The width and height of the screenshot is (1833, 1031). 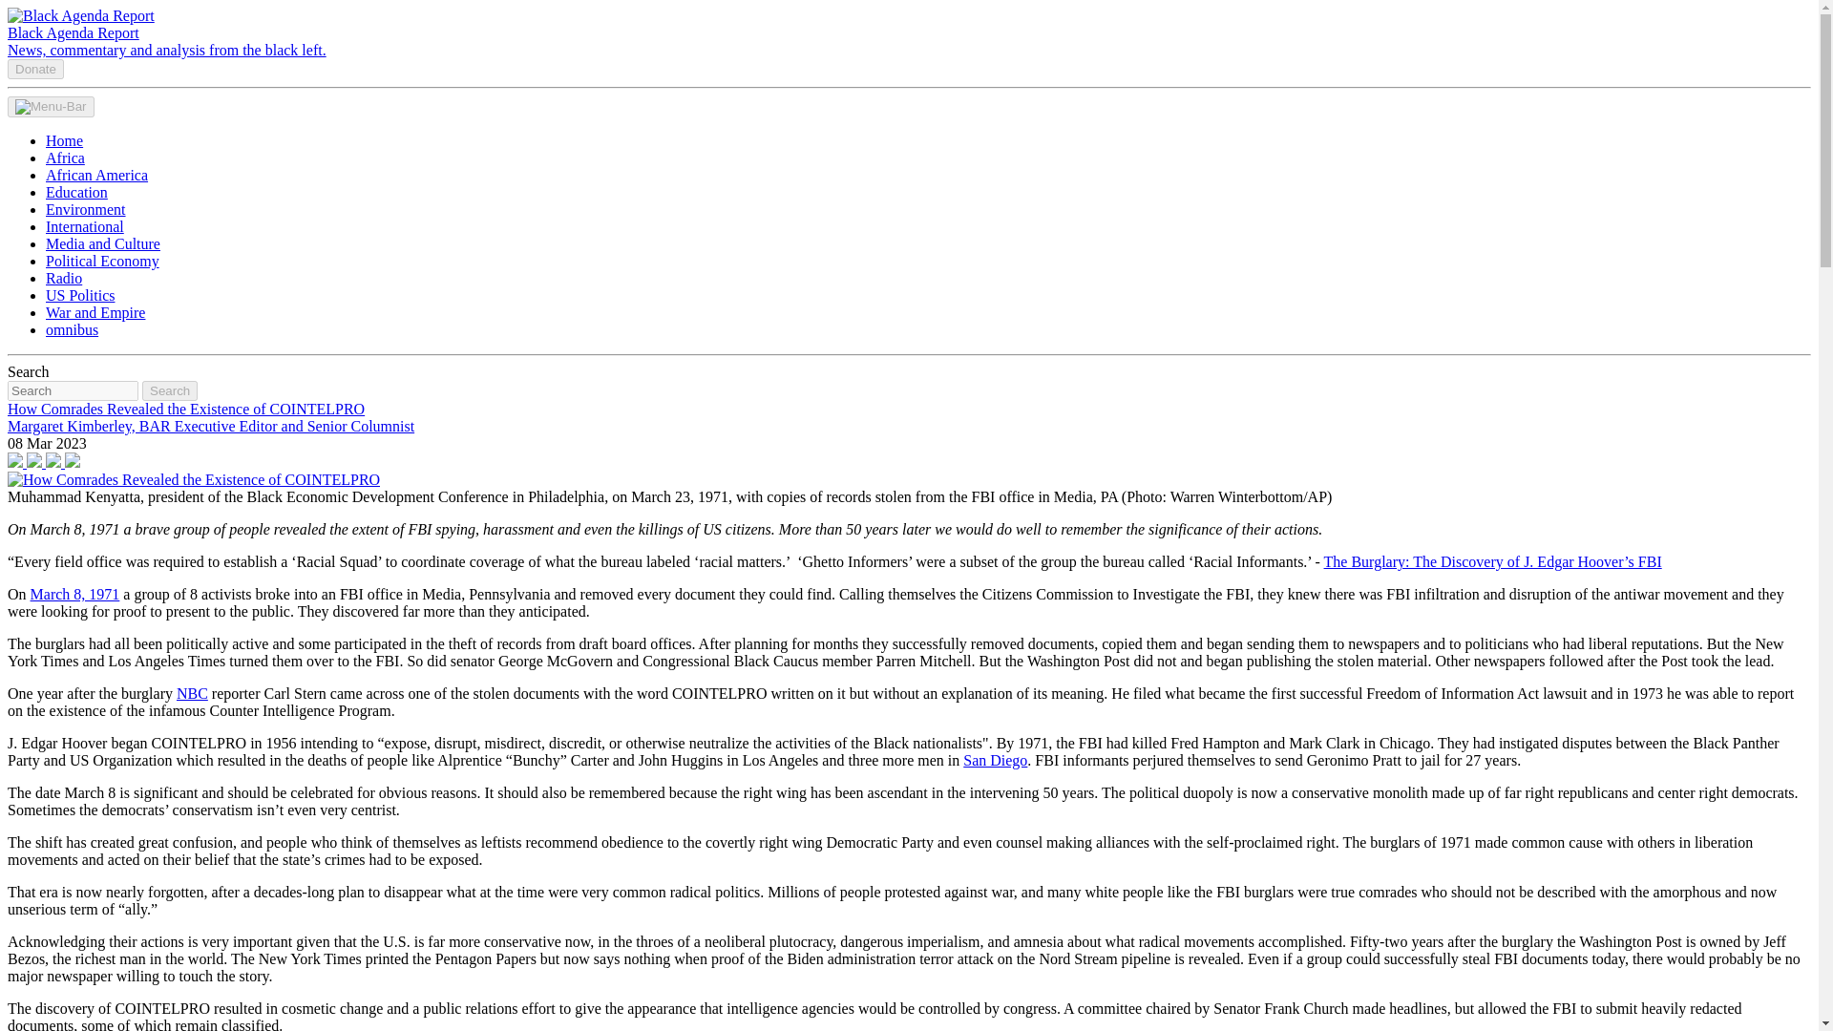 I want to click on Search, so click(x=170, y=390).